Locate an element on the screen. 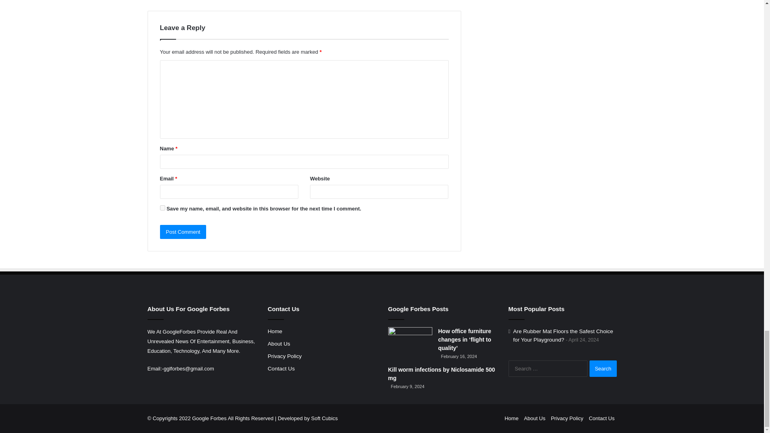 This screenshot has height=433, width=770. Search is located at coordinates (603, 368).